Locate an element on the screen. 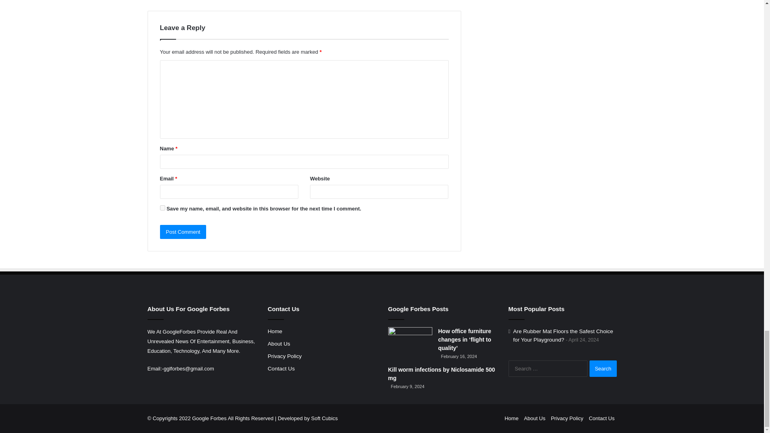 This screenshot has height=433, width=770. Search is located at coordinates (603, 368).